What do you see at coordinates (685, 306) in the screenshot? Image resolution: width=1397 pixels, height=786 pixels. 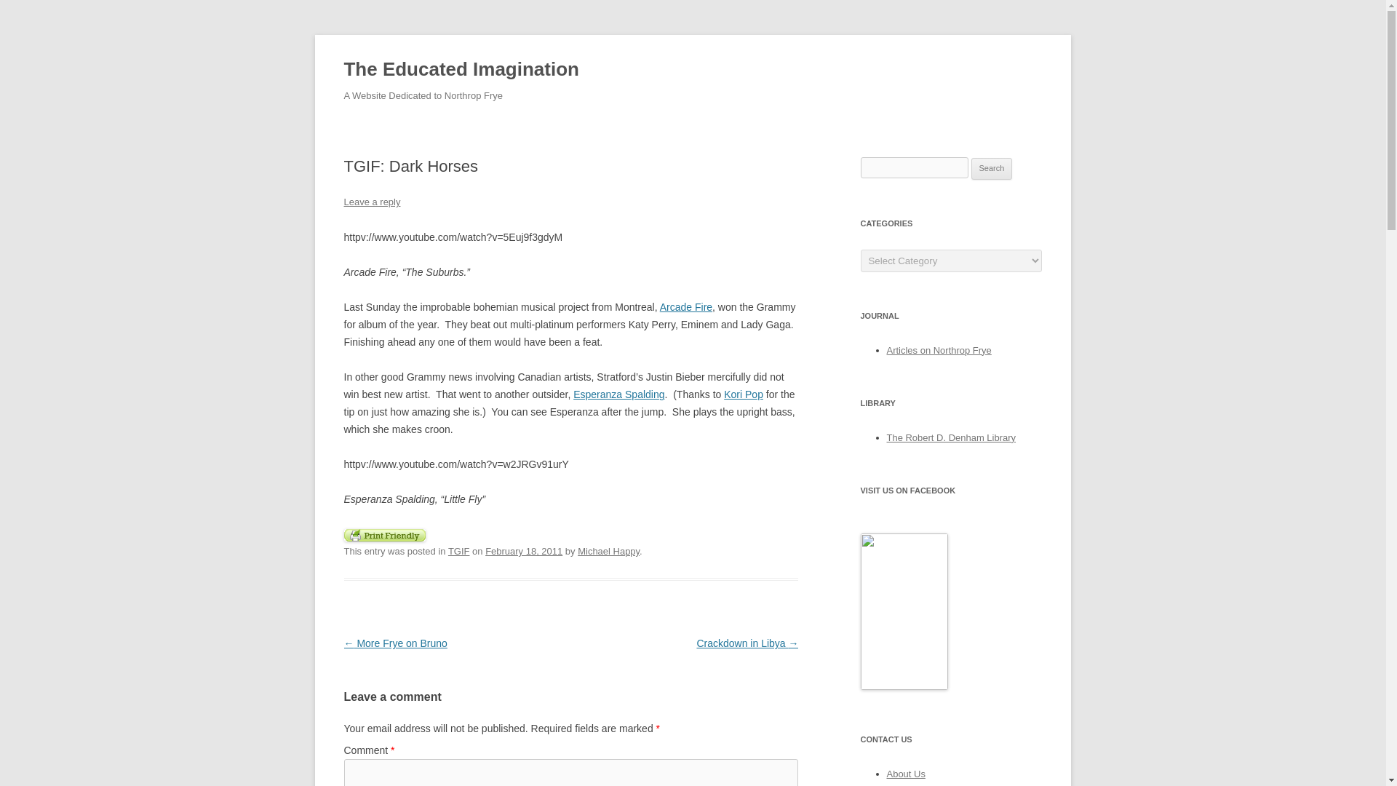 I see `Arcade Fire` at bounding box center [685, 306].